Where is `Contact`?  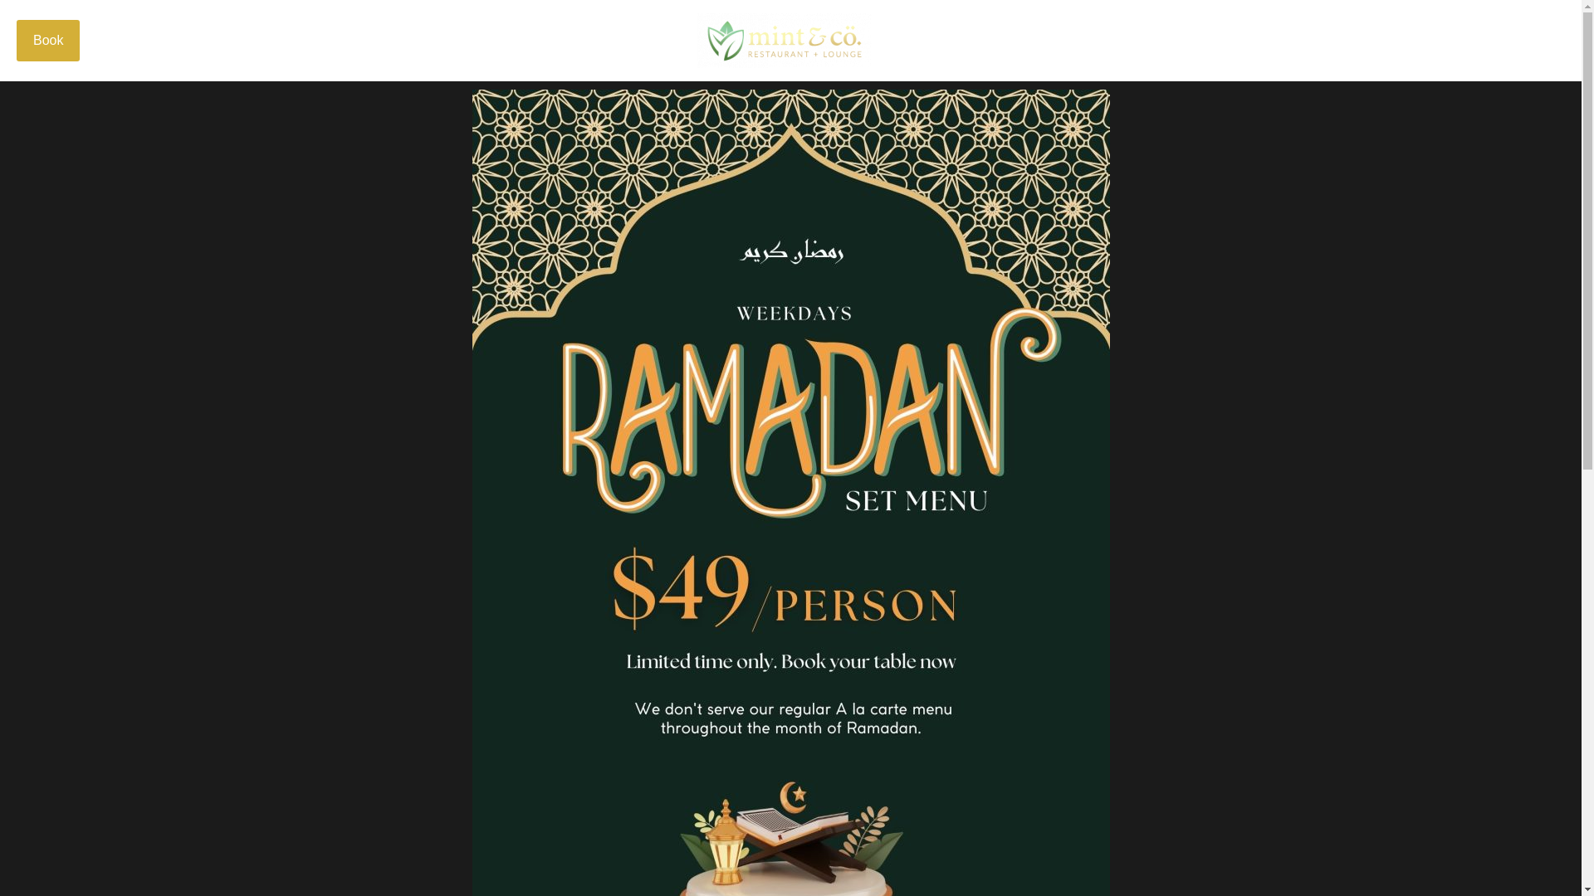 Contact is located at coordinates (1469, 41).